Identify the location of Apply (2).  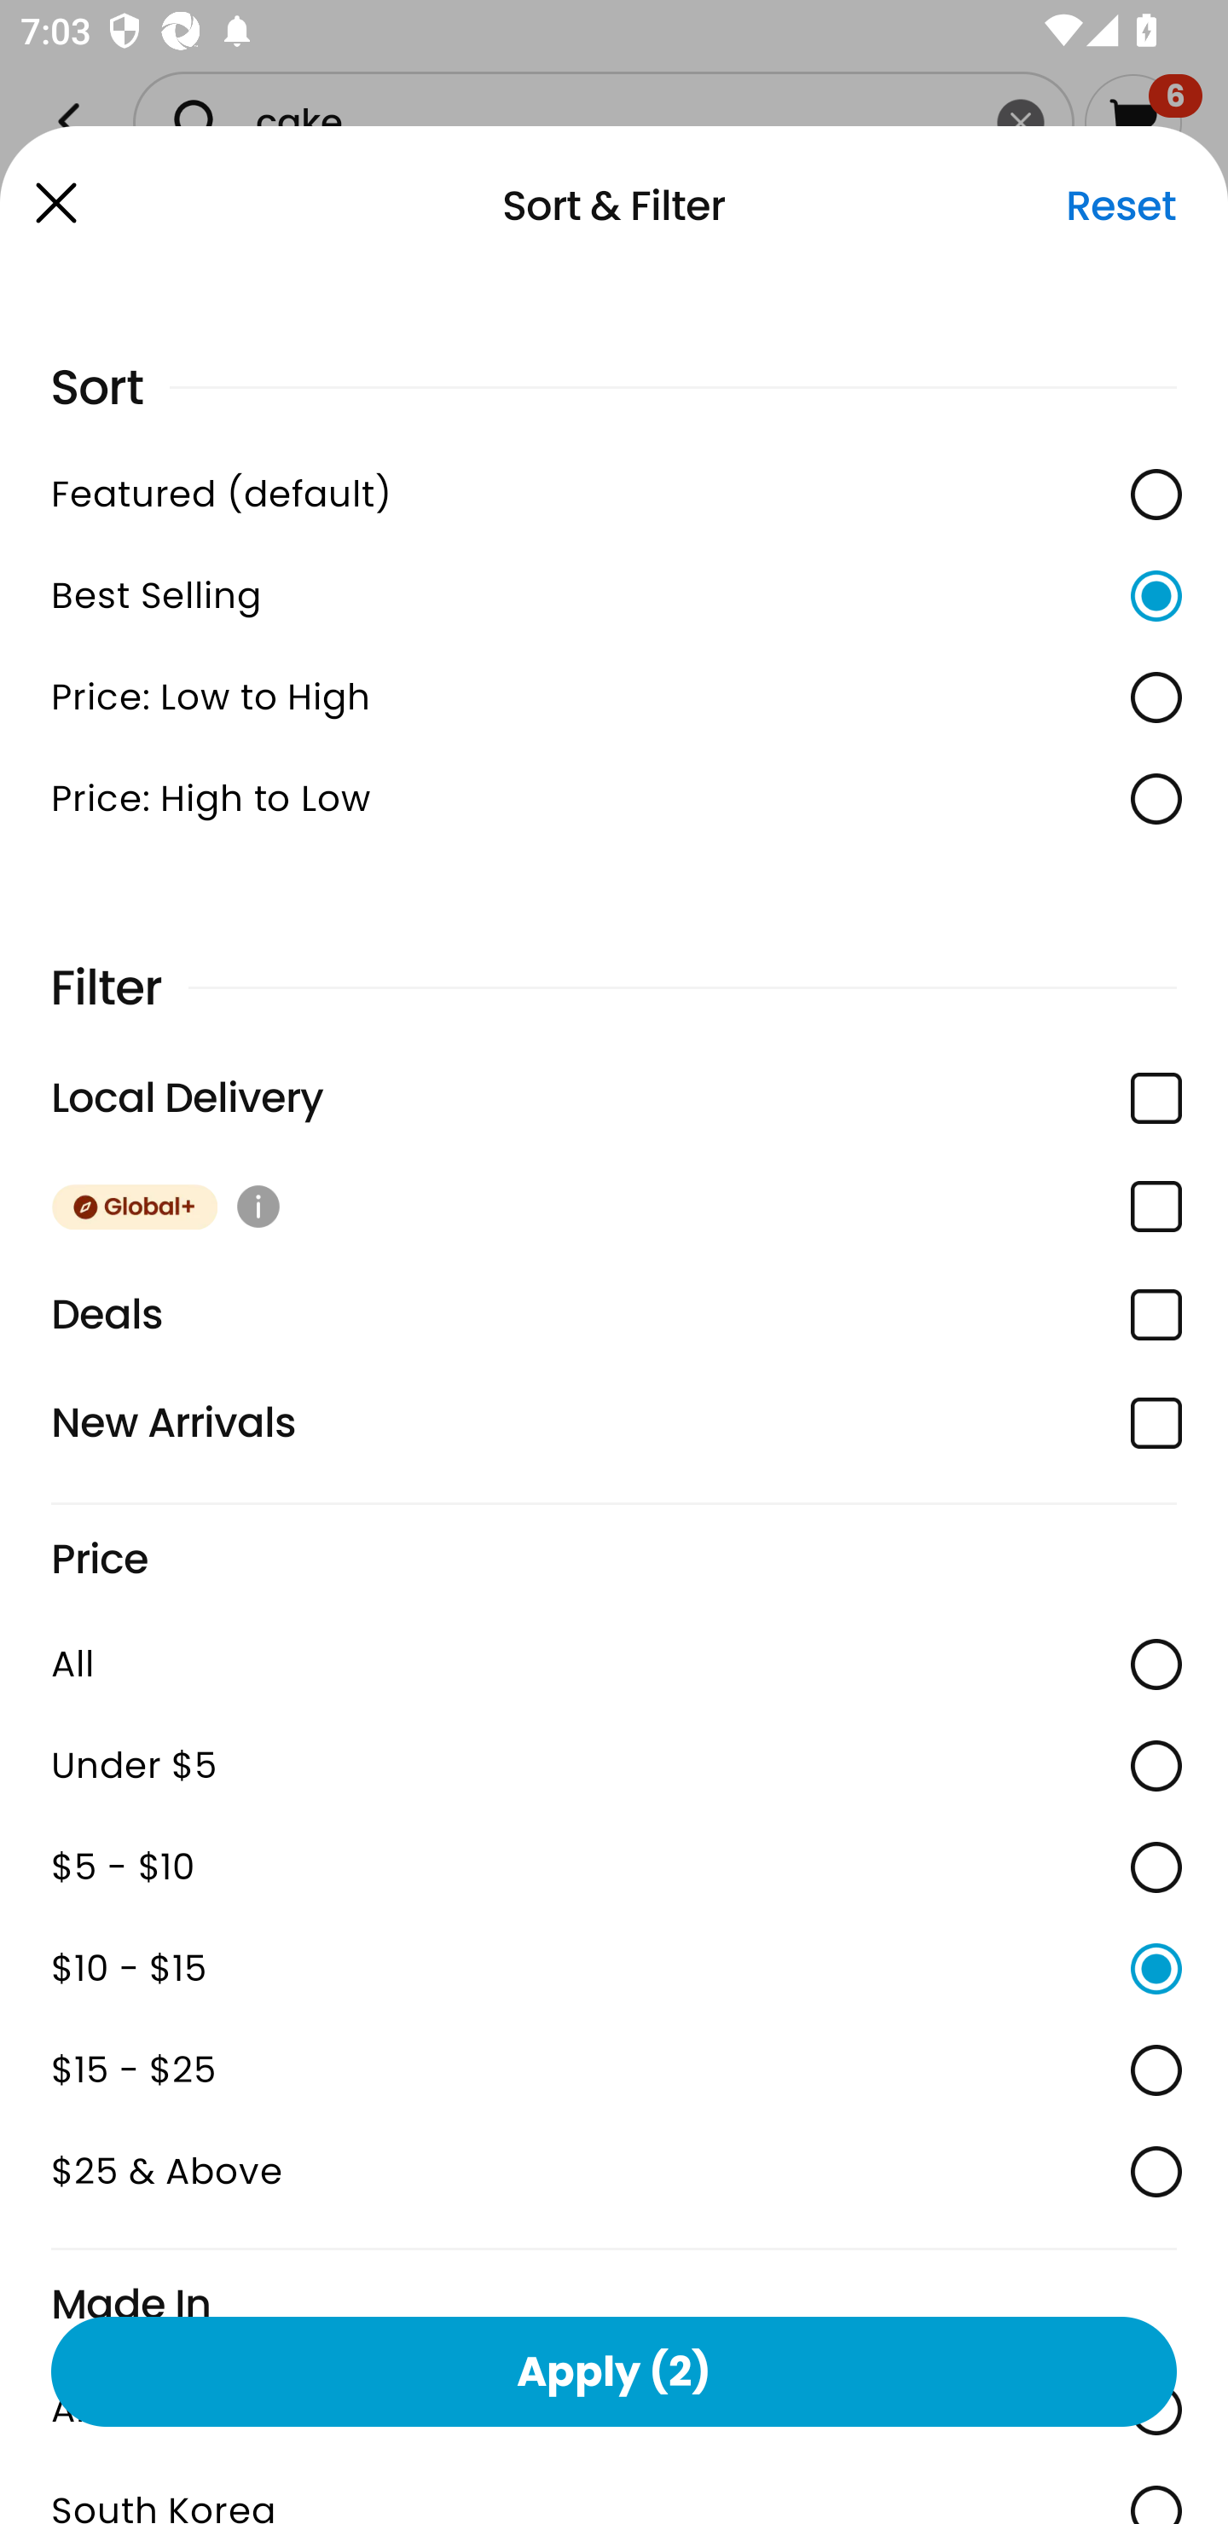
(614, 2371).